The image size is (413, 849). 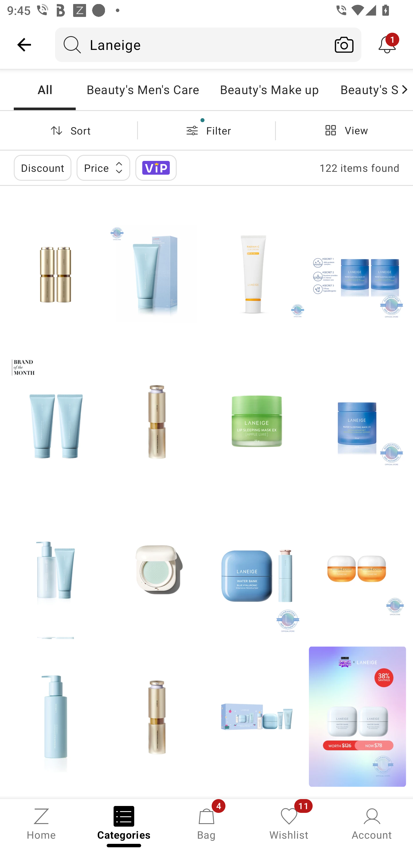 I want to click on Laneige, so click(x=191, y=44).